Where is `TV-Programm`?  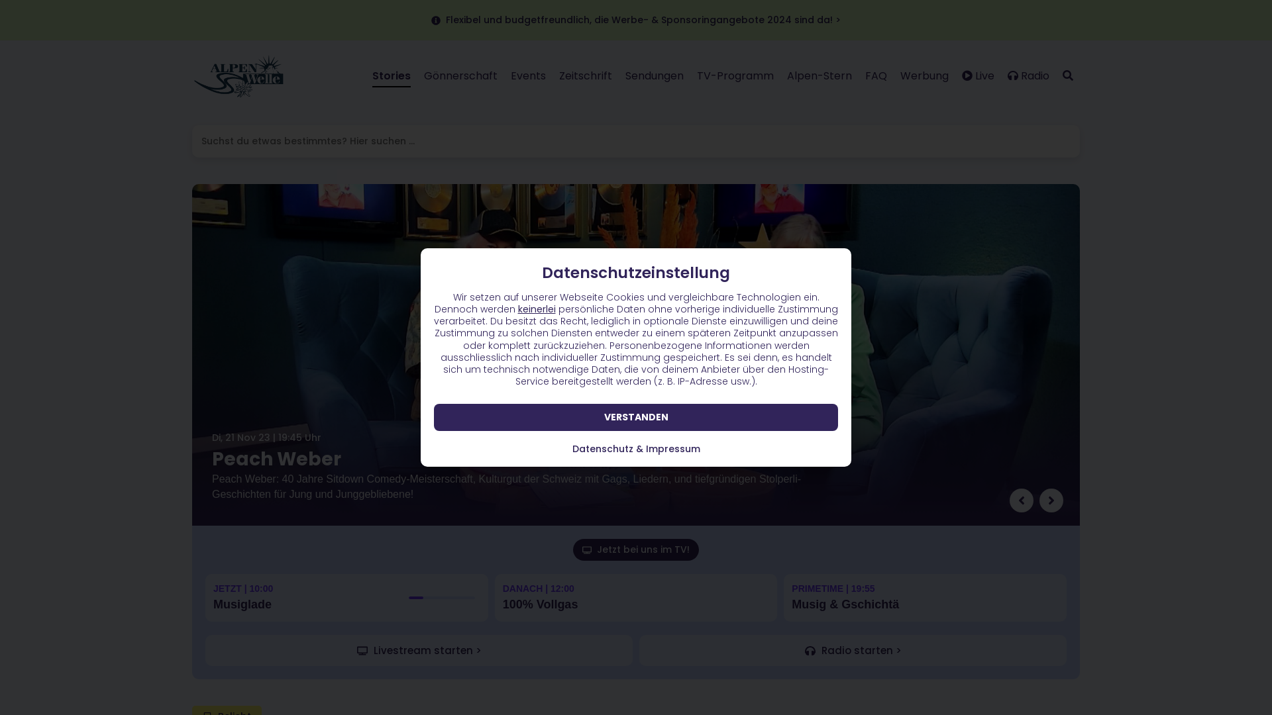 TV-Programm is located at coordinates (735, 75).